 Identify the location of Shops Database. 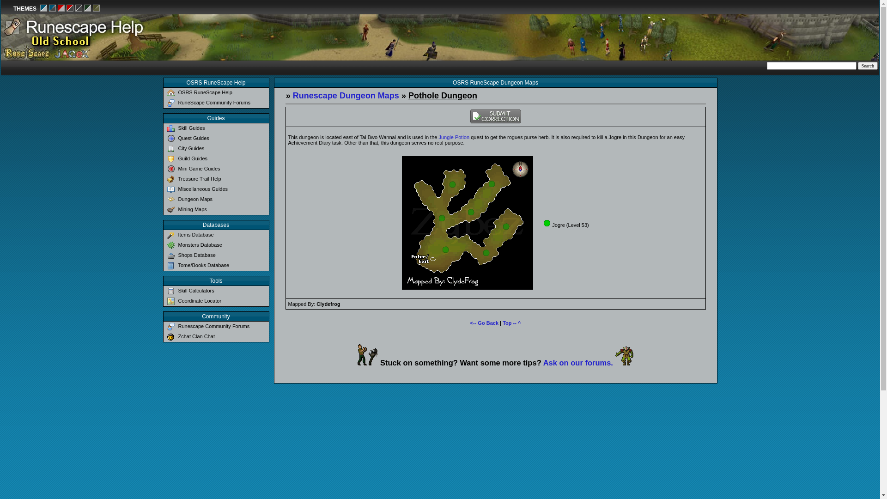
(216, 256).